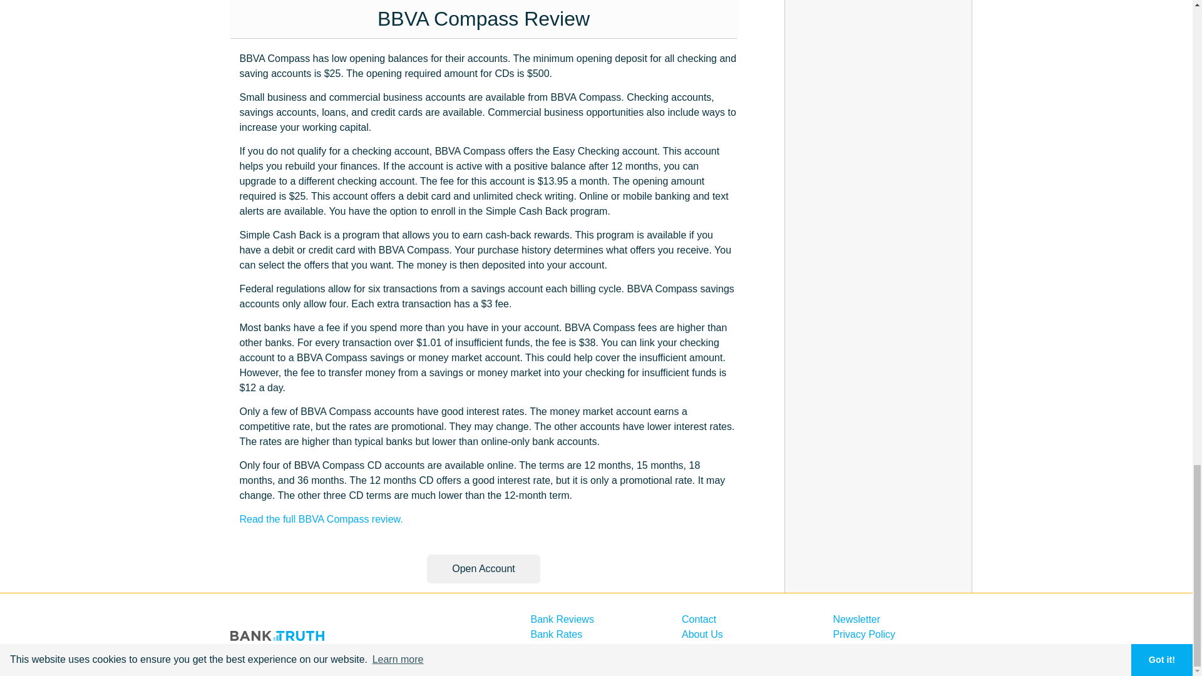 This screenshot has width=1202, height=676. I want to click on Bank Rates, so click(557, 634).